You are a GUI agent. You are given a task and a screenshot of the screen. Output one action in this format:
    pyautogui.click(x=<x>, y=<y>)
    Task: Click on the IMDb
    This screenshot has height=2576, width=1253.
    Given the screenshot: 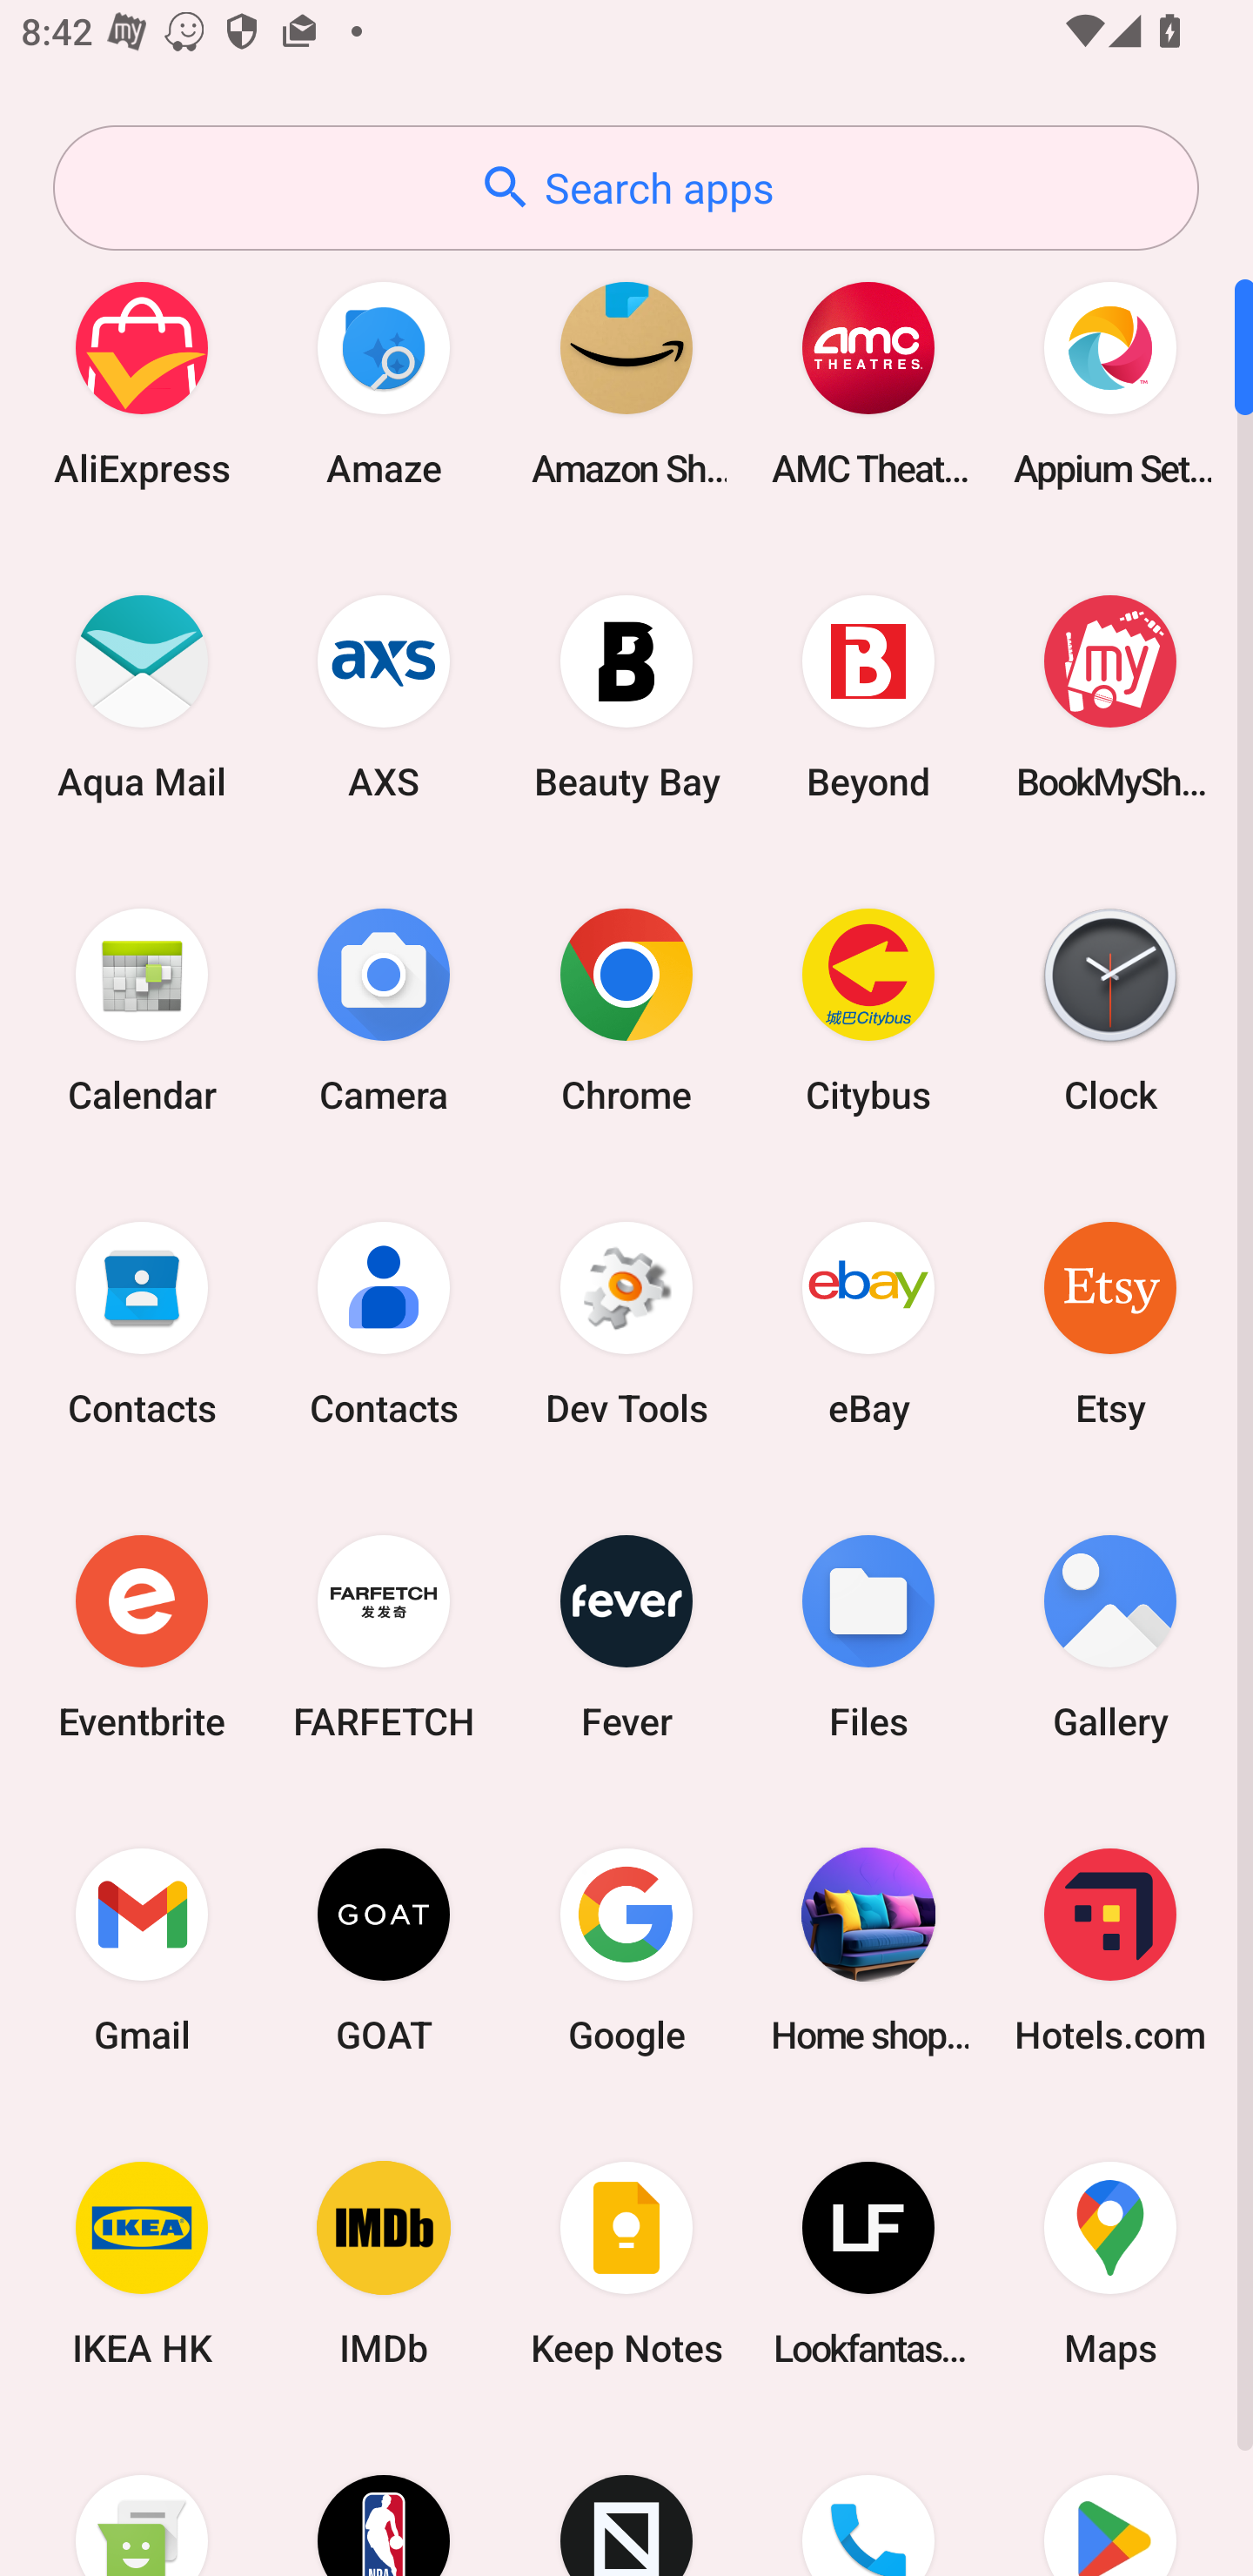 What is the action you would take?
    pyautogui.click(x=384, y=2264)
    